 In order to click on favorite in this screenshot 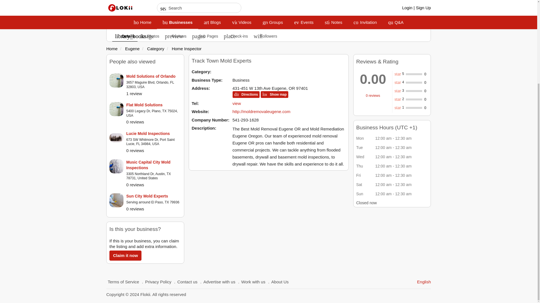, I will do `click(244, 8)`.